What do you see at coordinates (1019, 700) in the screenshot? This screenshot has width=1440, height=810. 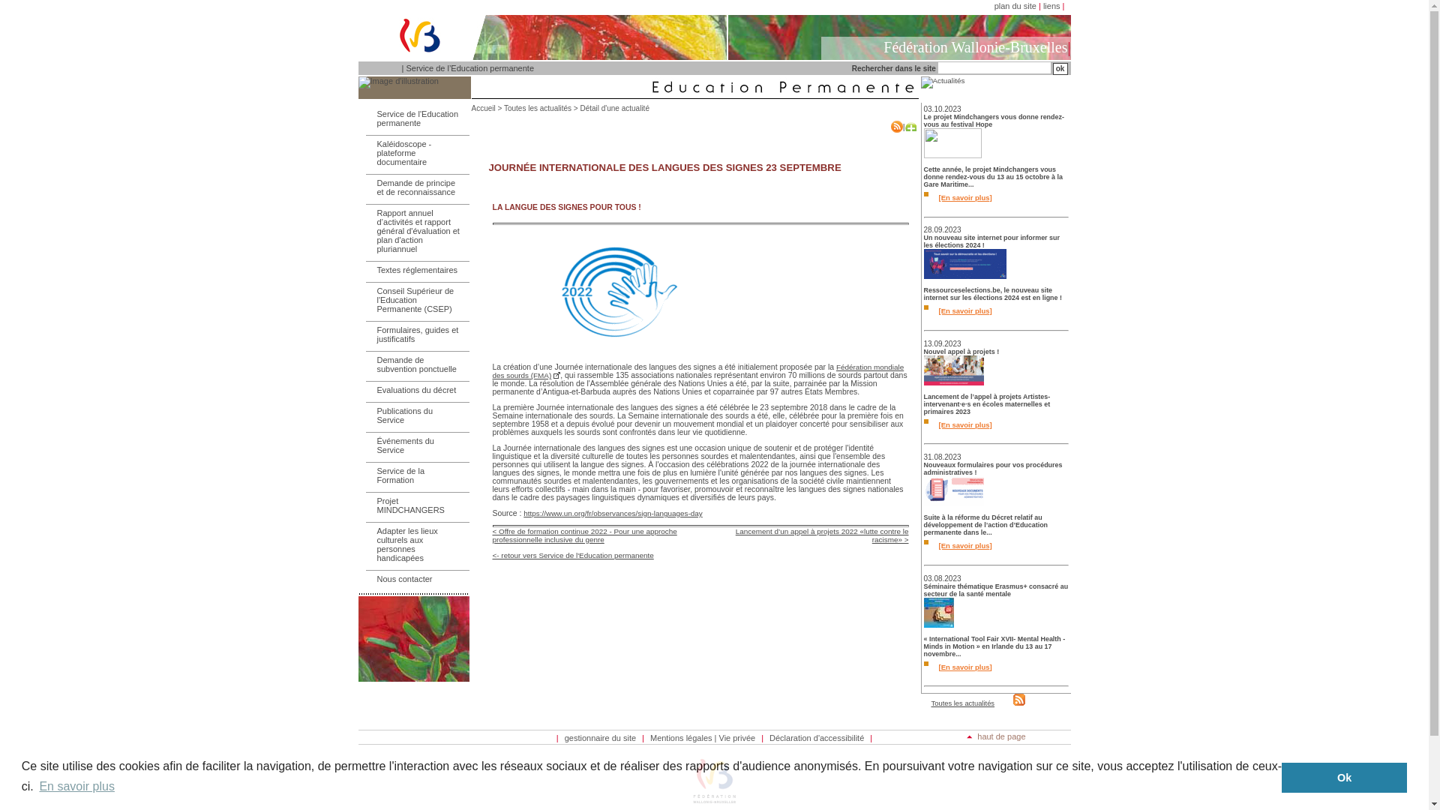 I see `fils RSS` at bounding box center [1019, 700].